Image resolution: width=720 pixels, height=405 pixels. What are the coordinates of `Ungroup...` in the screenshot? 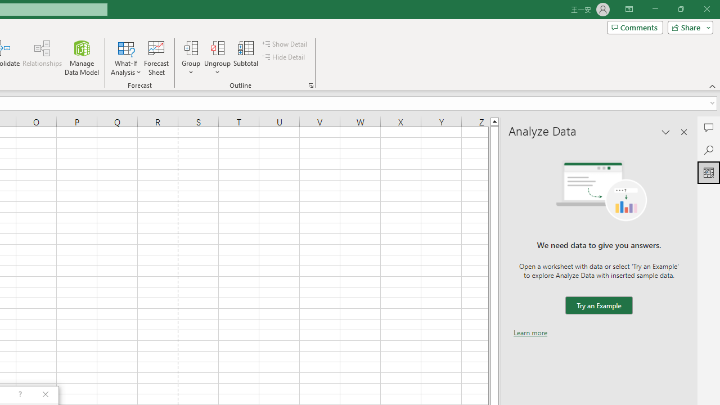 It's located at (217, 47).